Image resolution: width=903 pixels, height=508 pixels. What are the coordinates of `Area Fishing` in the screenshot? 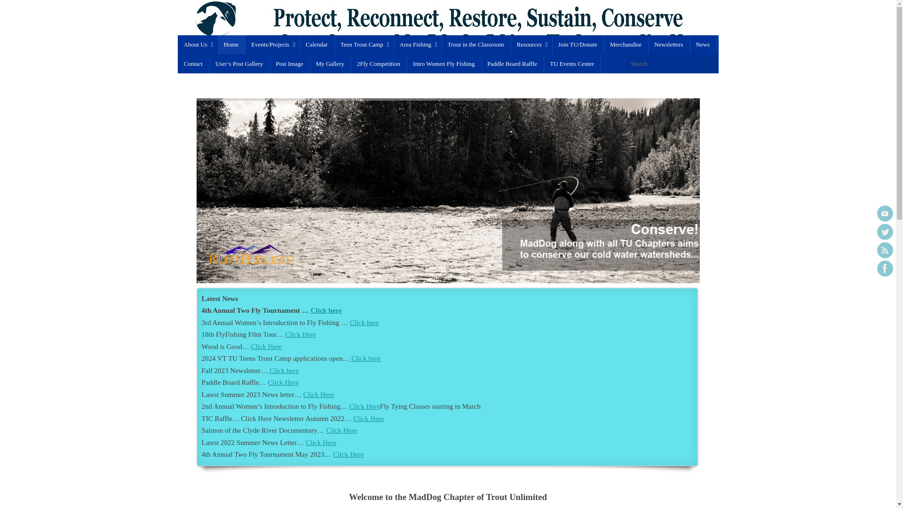 It's located at (418, 44).